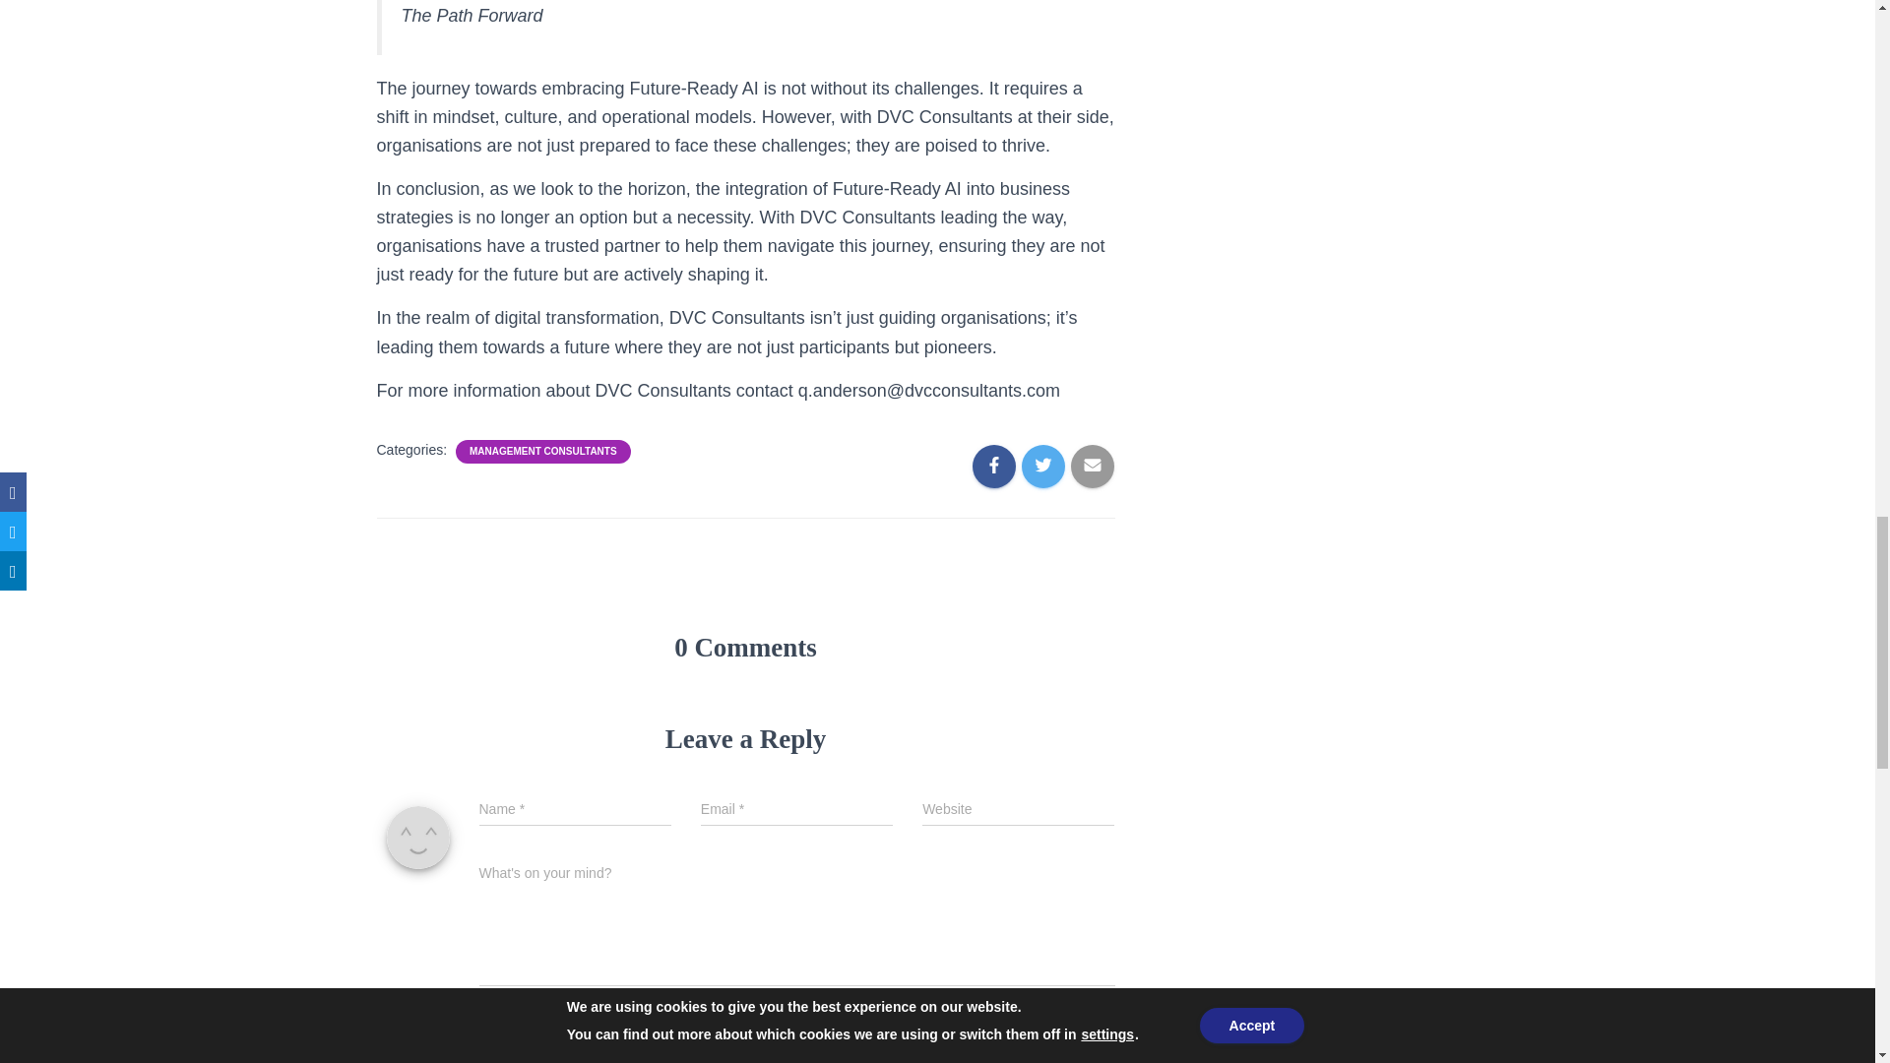 The width and height of the screenshot is (1890, 1063). Describe the element at coordinates (543, 451) in the screenshot. I see `MANAGEMENT CONSULTANTS` at that location.